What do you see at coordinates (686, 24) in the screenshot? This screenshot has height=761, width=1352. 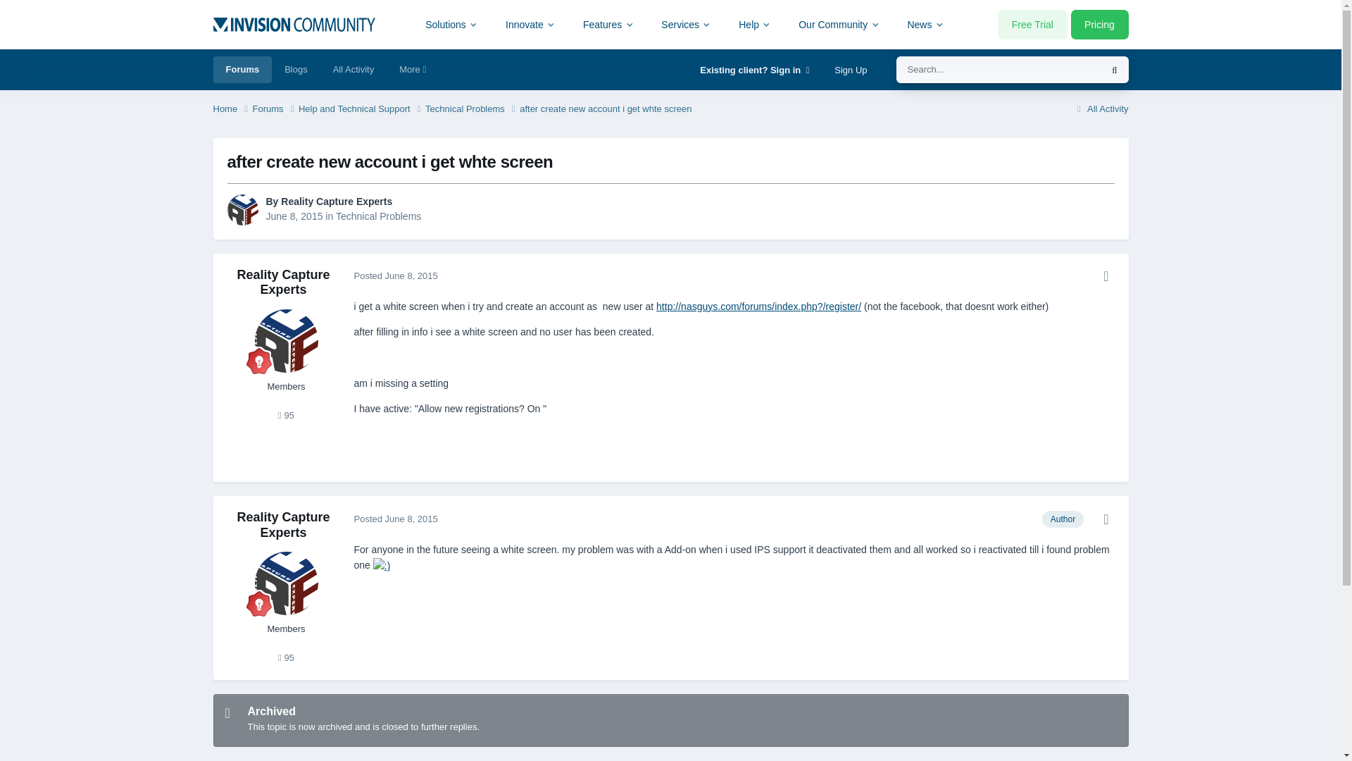 I see `Services` at bounding box center [686, 24].